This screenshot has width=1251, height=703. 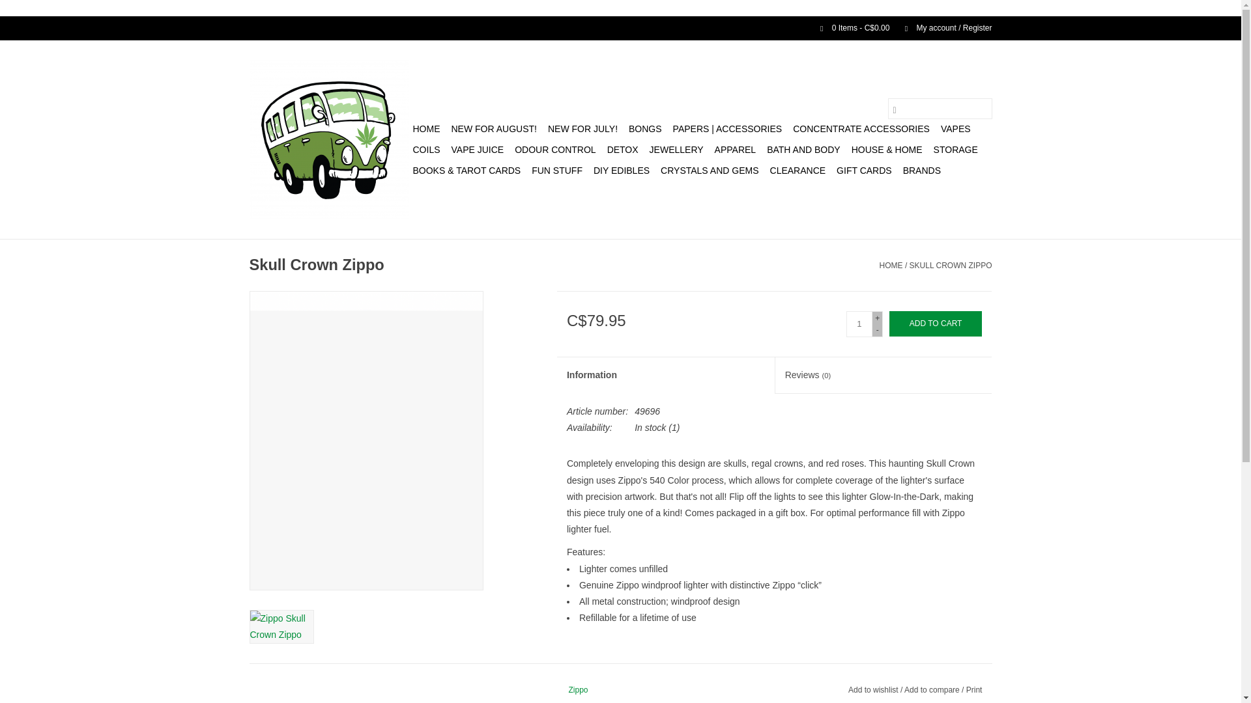 What do you see at coordinates (426, 129) in the screenshot?
I see `HOME` at bounding box center [426, 129].